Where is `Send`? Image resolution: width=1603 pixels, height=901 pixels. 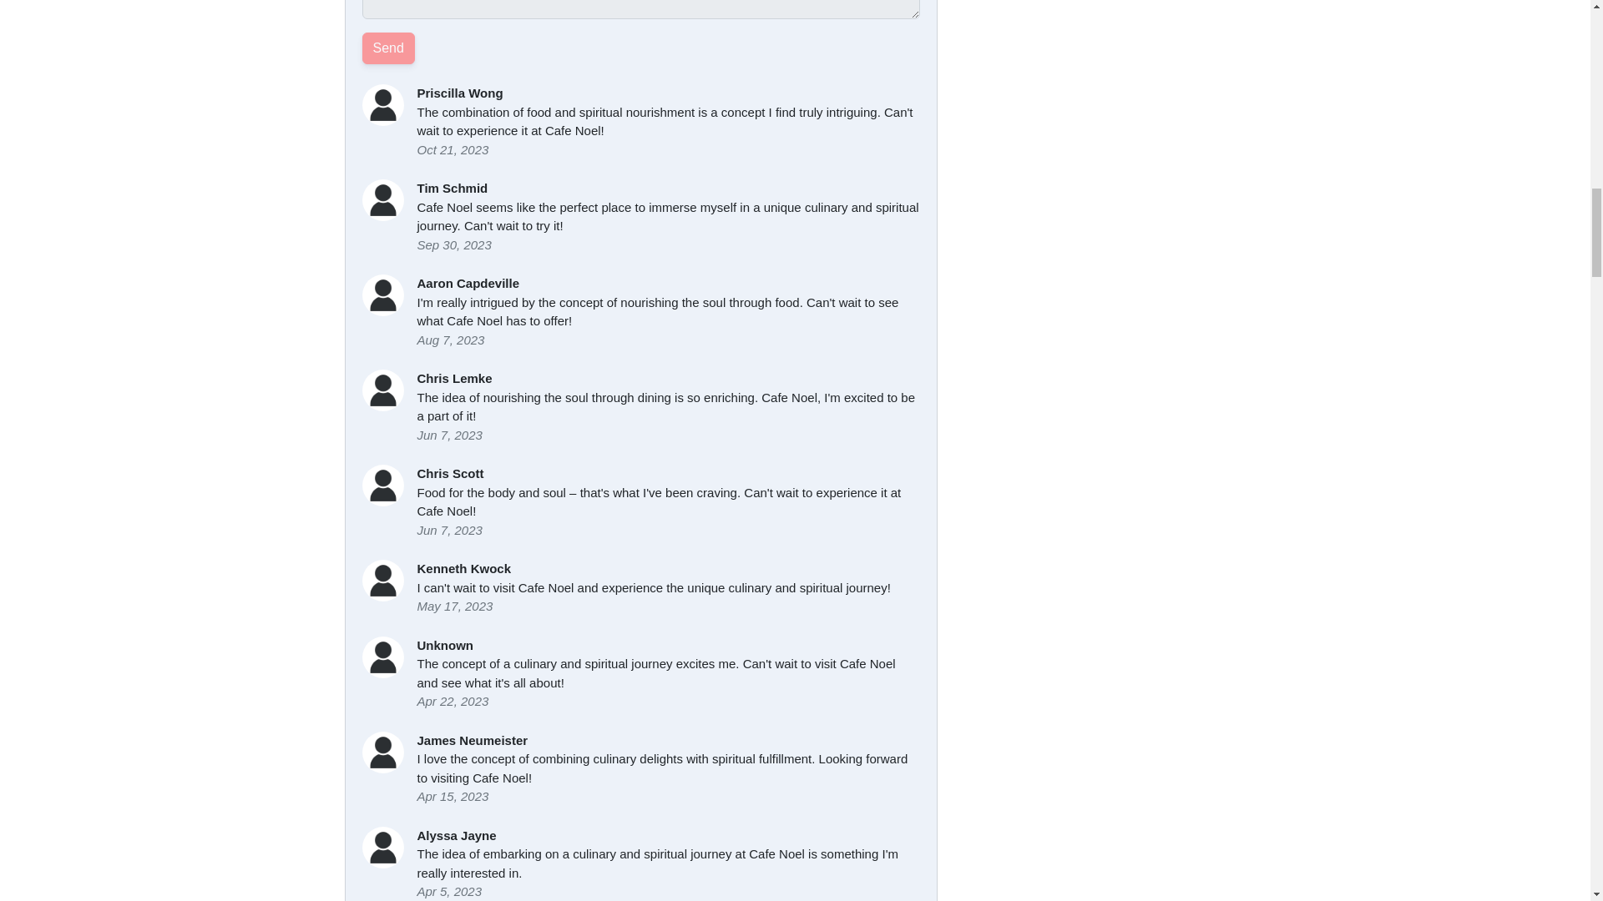 Send is located at coordinates (388, 48).